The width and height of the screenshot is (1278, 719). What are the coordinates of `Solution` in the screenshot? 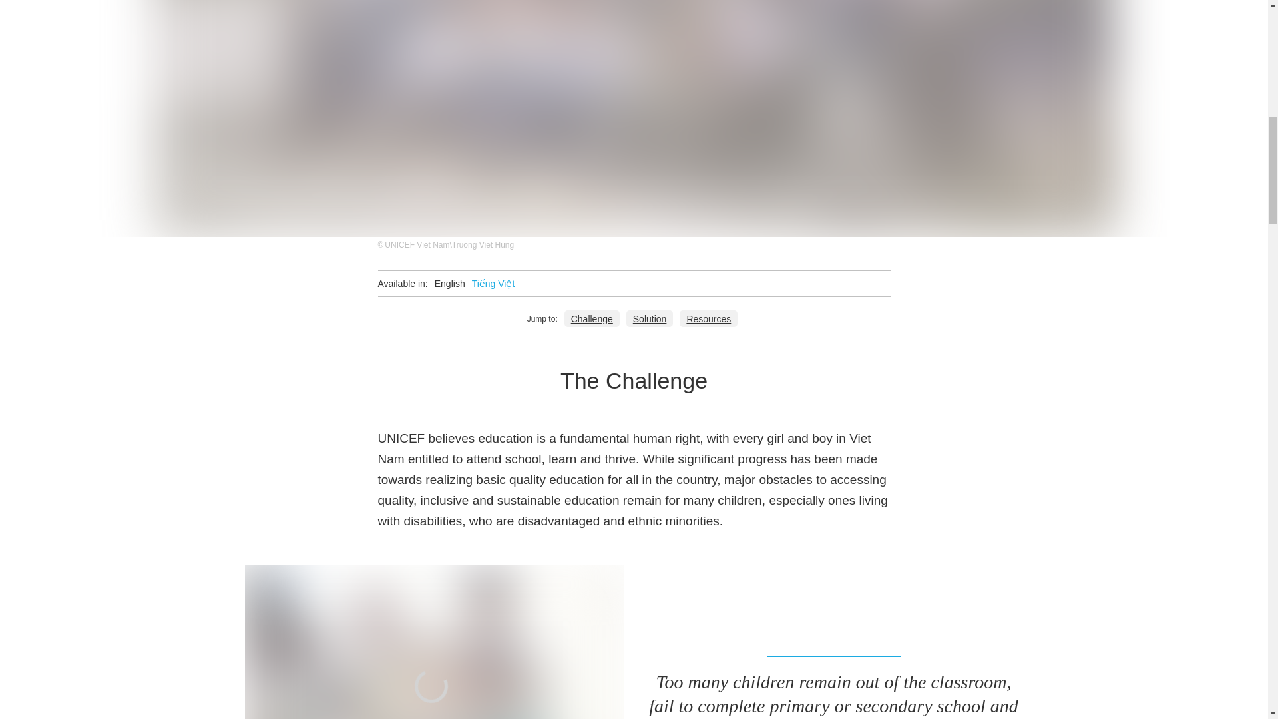 It's located at (650, 318).